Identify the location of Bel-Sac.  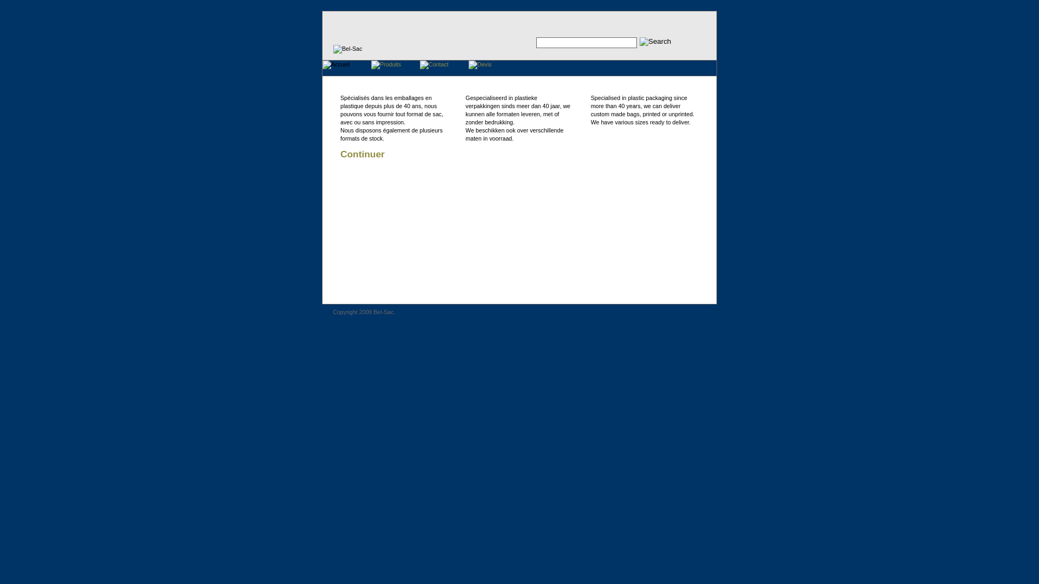
(347, 49).